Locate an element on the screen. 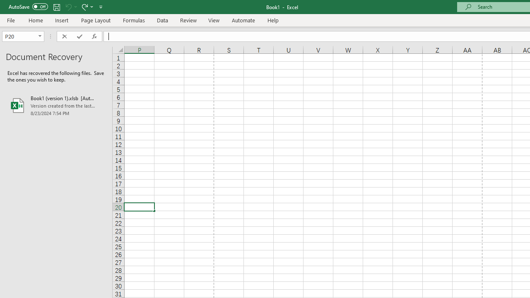  Automate is located at coordinates (243, 20).